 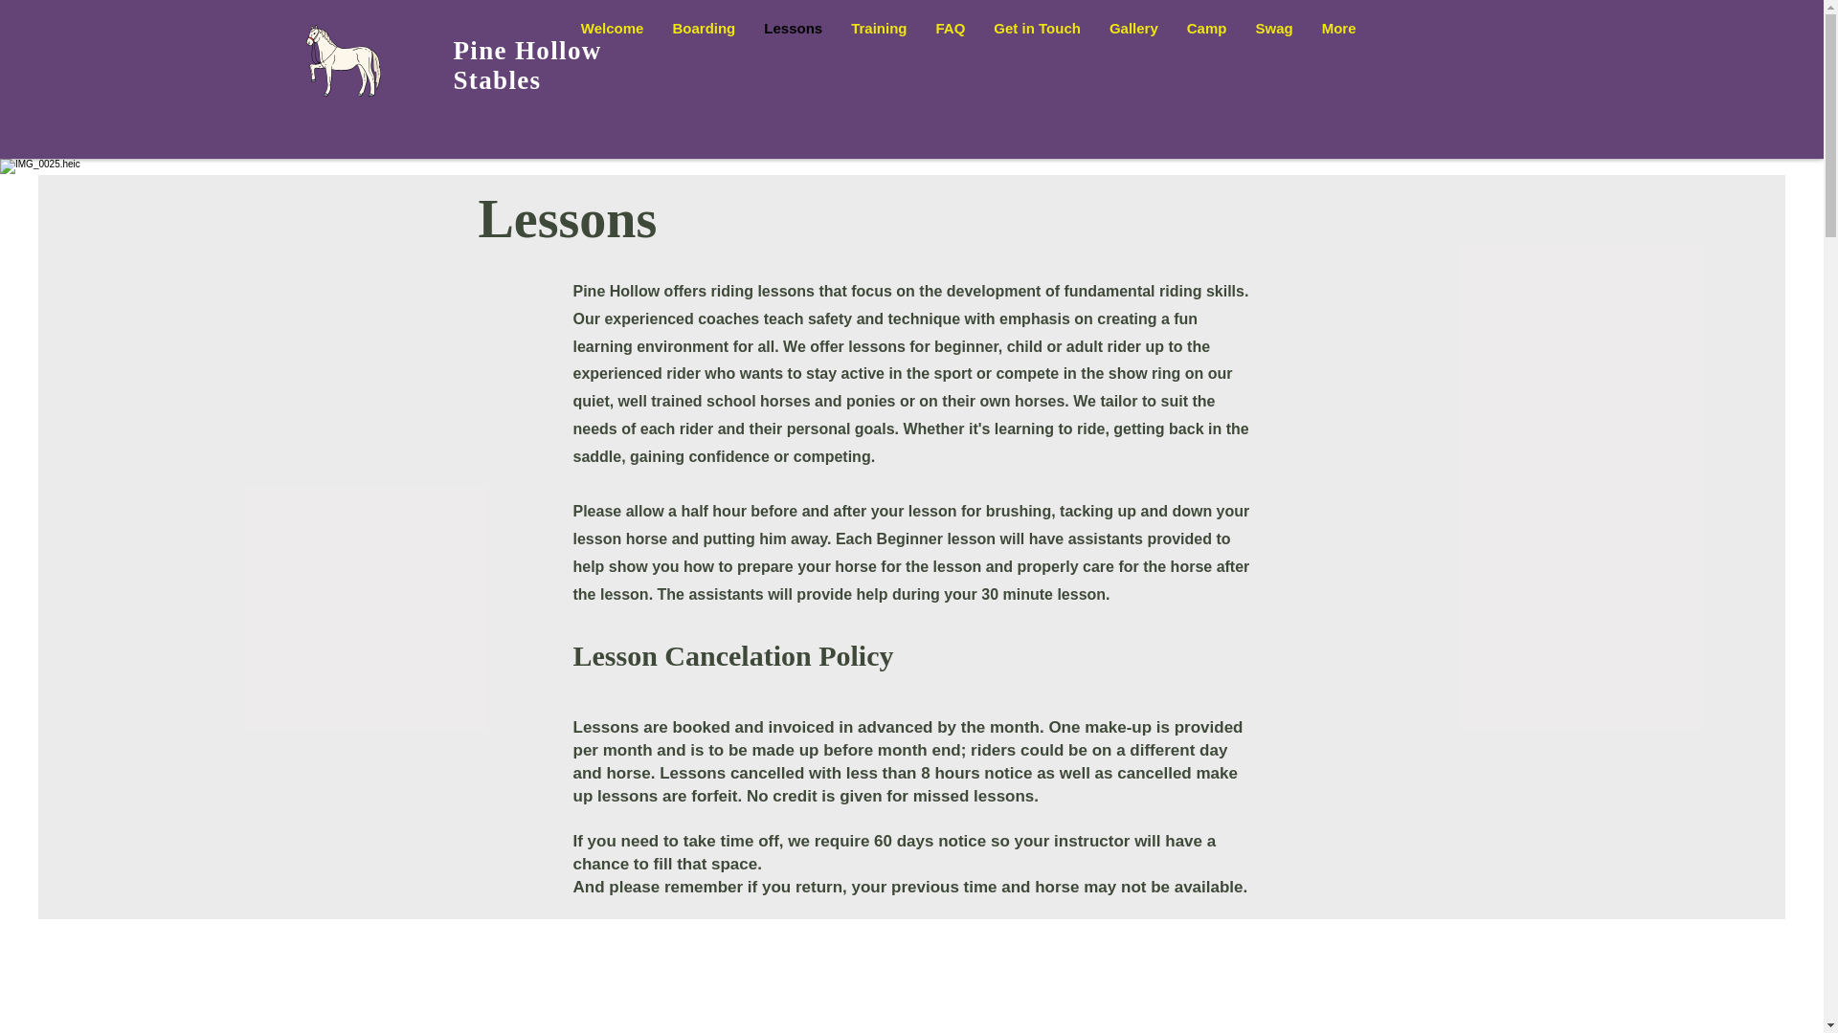 I want to click on Welcome, so click(x=612, y=61).